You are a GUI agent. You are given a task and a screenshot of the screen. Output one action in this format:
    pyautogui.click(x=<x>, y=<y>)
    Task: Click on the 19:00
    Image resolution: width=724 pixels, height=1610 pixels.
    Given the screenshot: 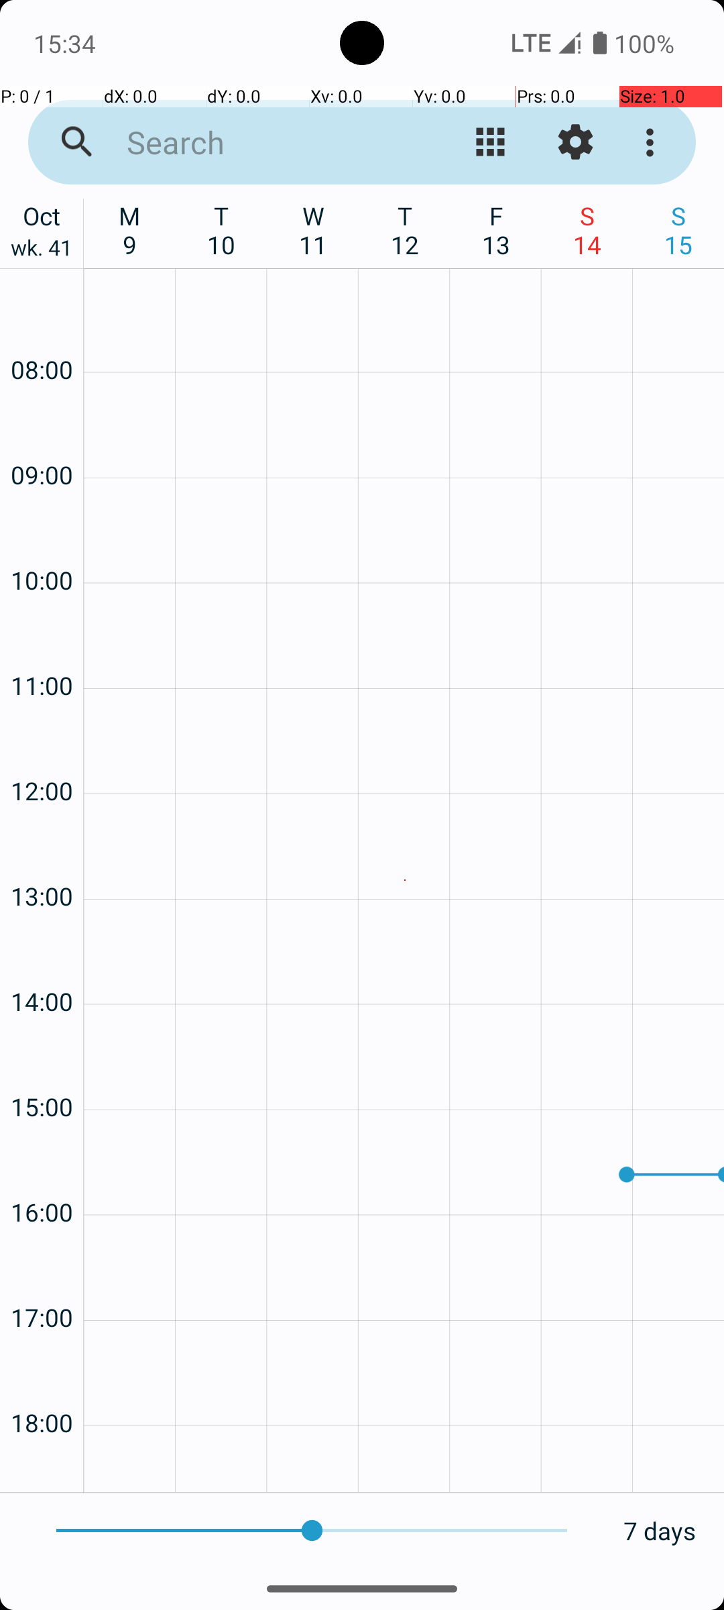 What is the action you would take?
    pyautogui.click(x=42, y=1466)
    